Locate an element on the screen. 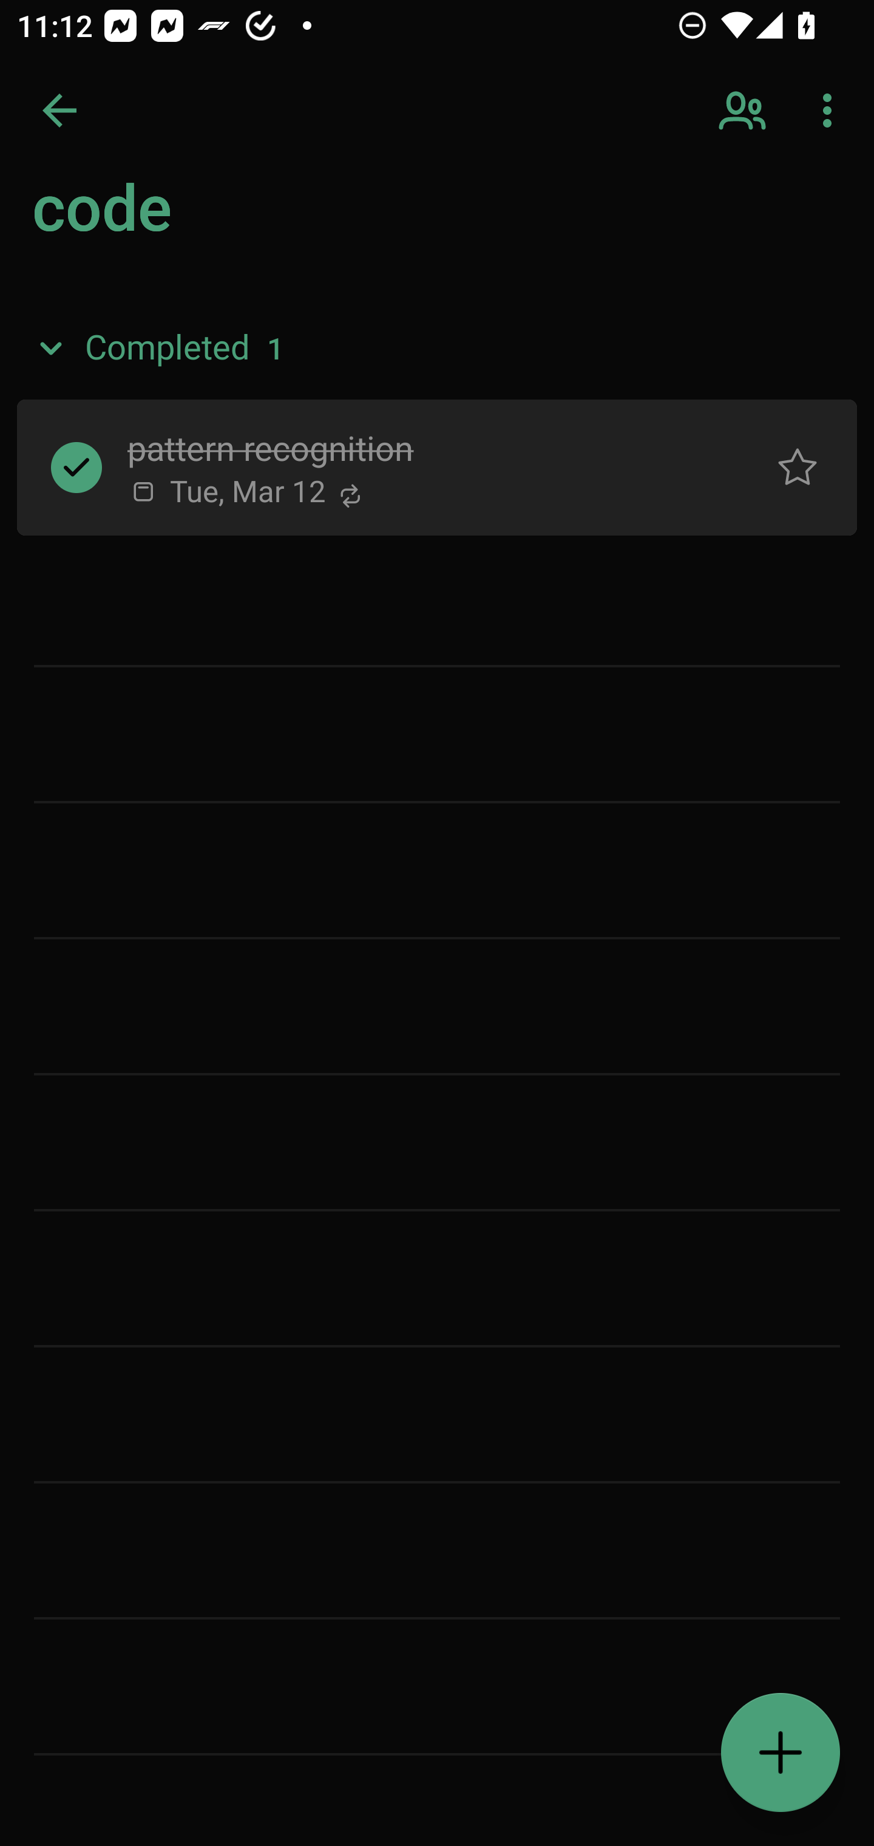 This screenshot has height=1846, width=874. Completed, 1 item, Expanded Completed 1 is located at coordinates (437, 347).